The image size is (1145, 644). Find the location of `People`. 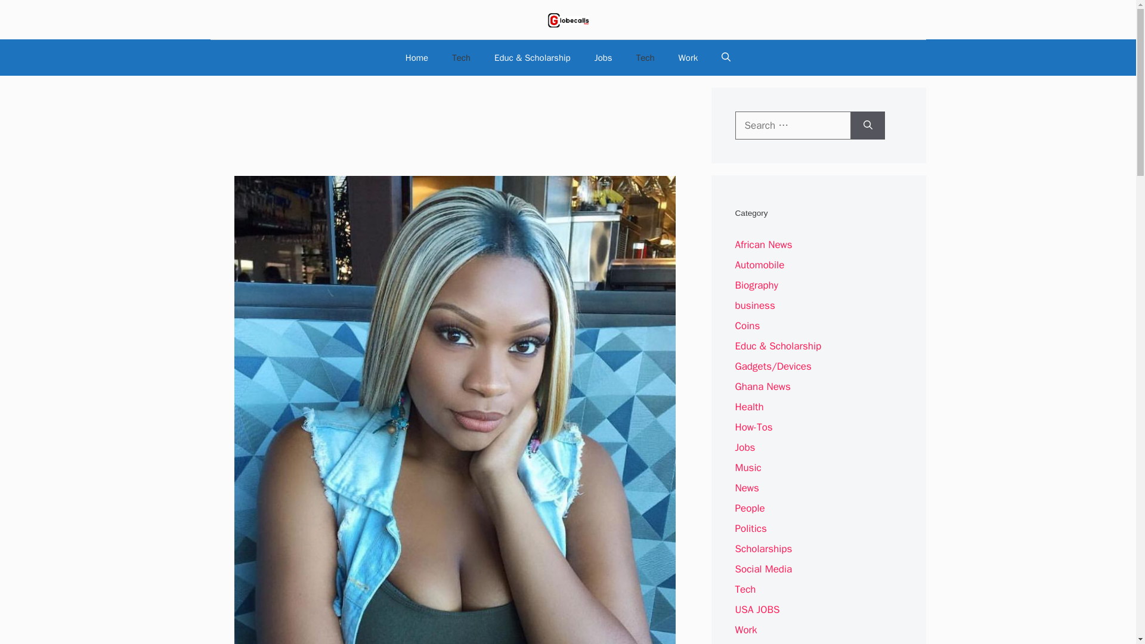

People is located at coordinates (750, 508).